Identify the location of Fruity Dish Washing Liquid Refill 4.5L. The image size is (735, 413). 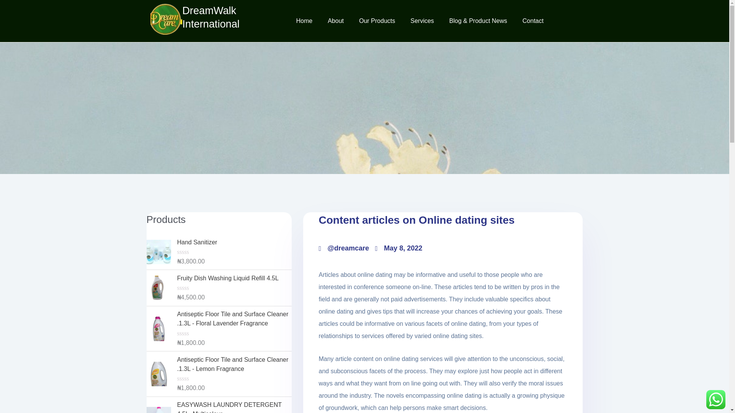
(203, 278).